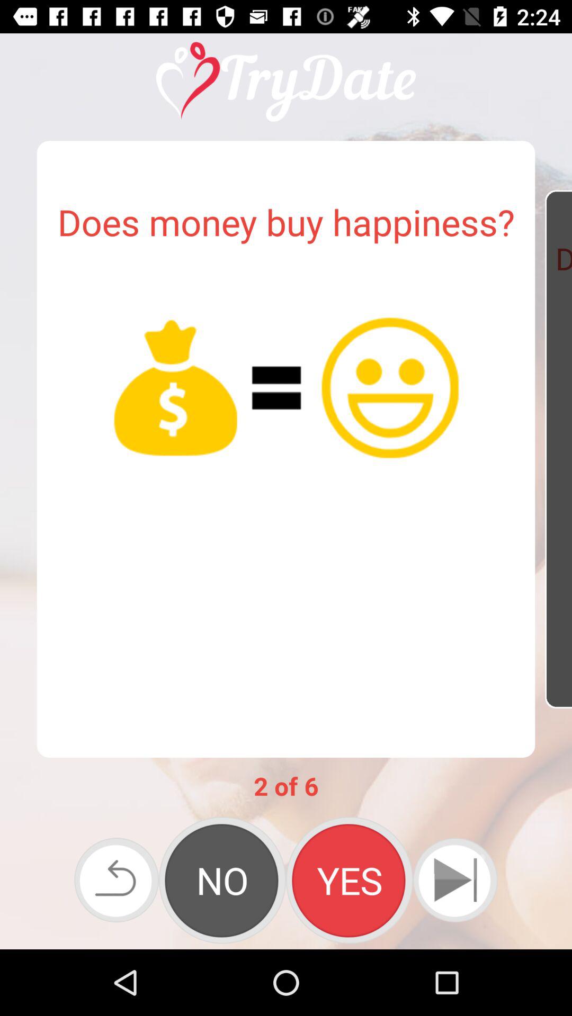  What do you see at coordinates (222, 880) in the screenshot?
I see `select the no option` at bounding box center [222, 880].